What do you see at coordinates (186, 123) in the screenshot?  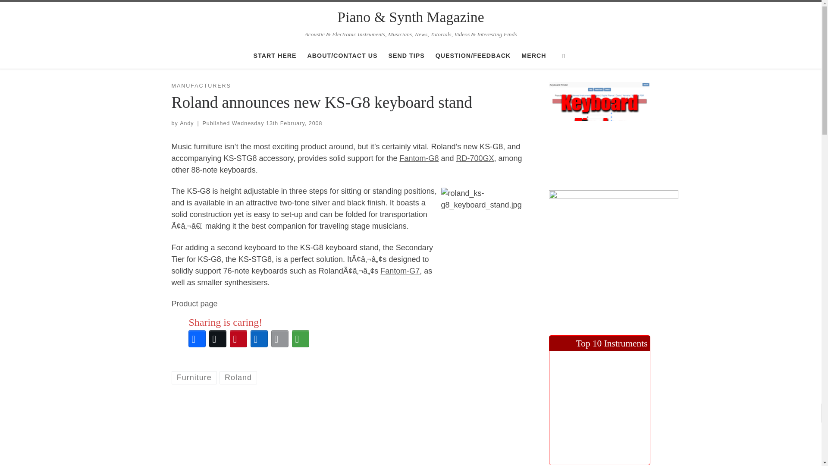 I see `Andy` at bounding box center [186, 123].